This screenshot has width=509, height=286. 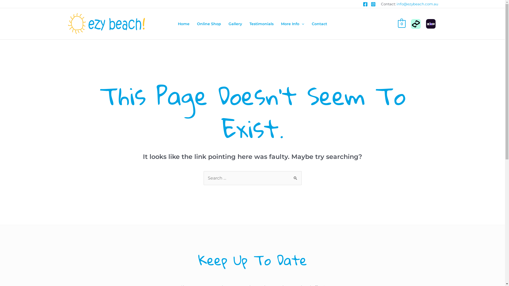 I want to click on Search, so click(x=295, y=176).